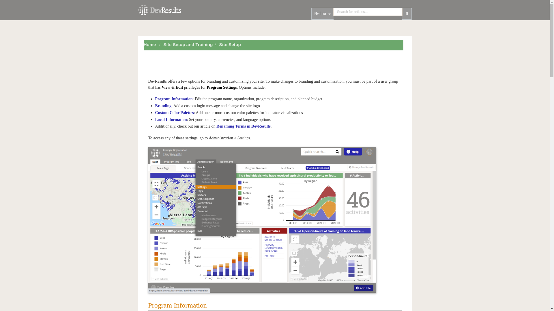  I want to click on Site Setup, so click(230, 44).